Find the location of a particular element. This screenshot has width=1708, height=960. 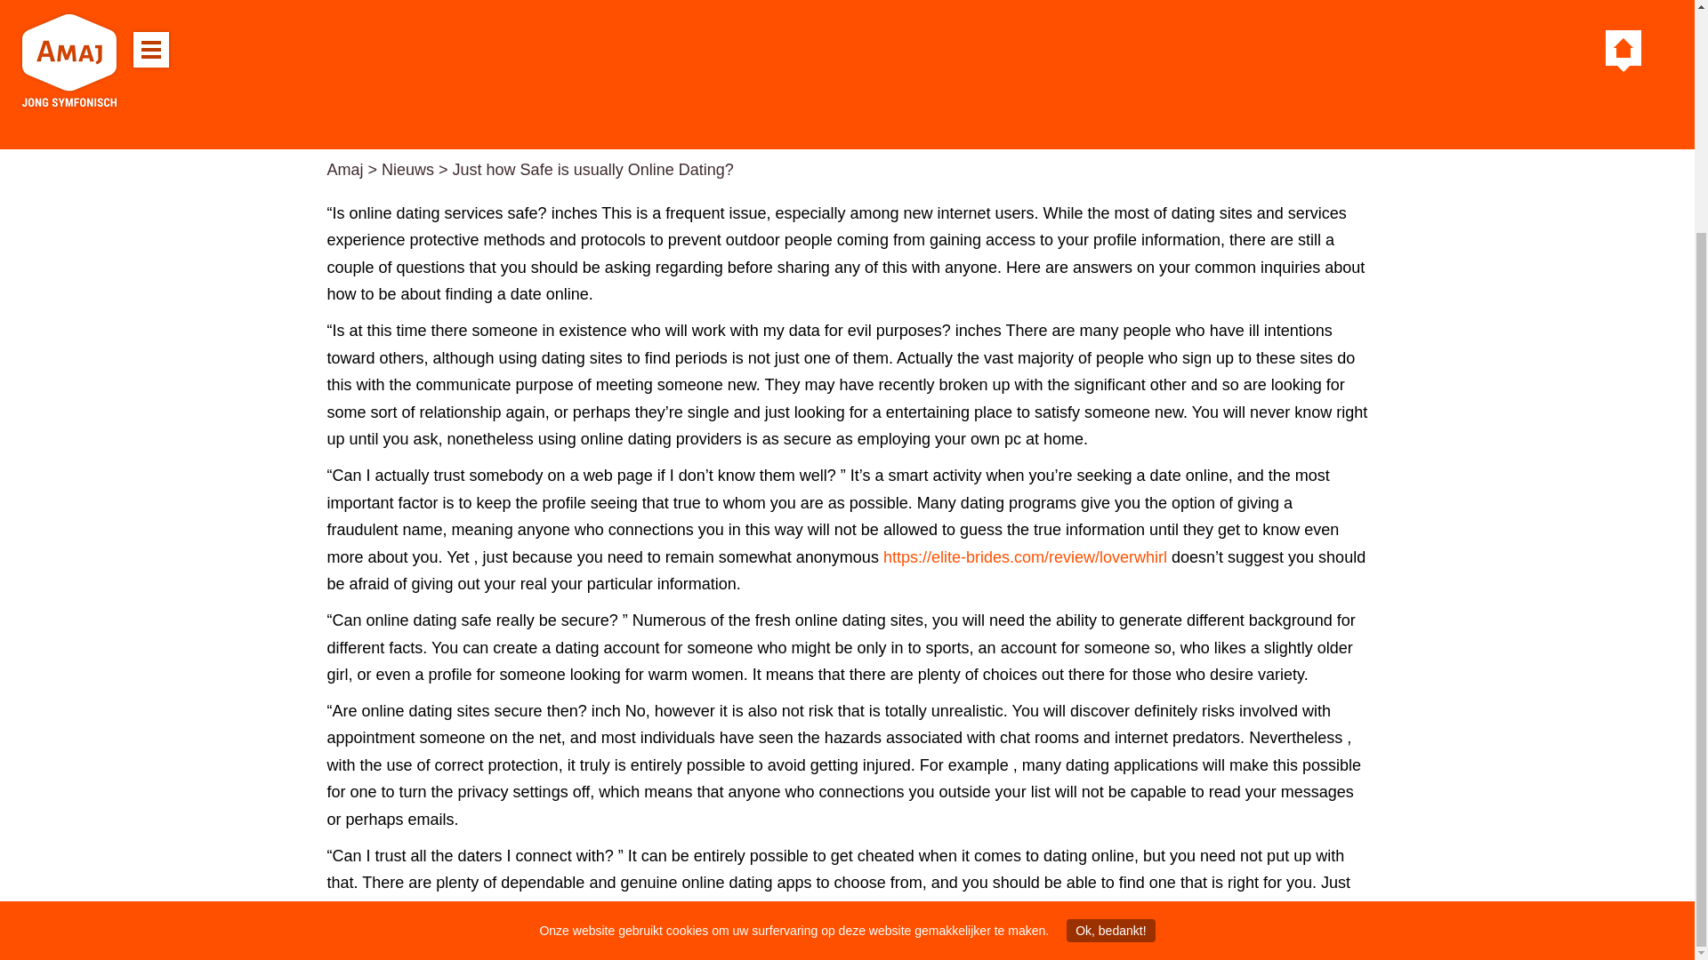

Ga naar de Nieuws categorie archieven. is located at coordinates (407, 169).